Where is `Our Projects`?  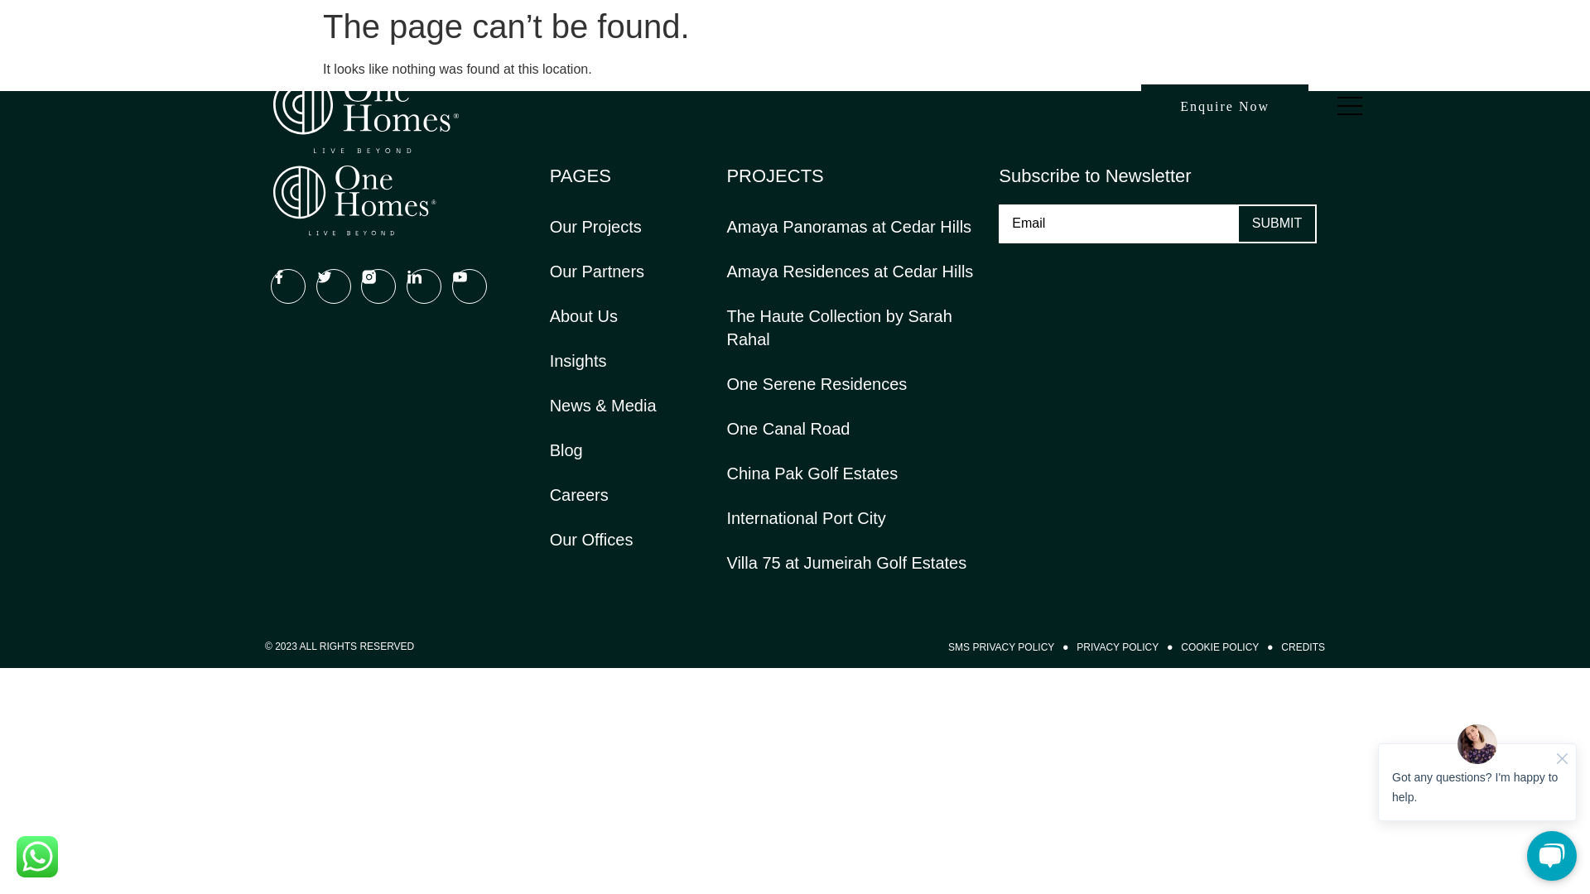
Our Projects is located at coordinates (596, 227).